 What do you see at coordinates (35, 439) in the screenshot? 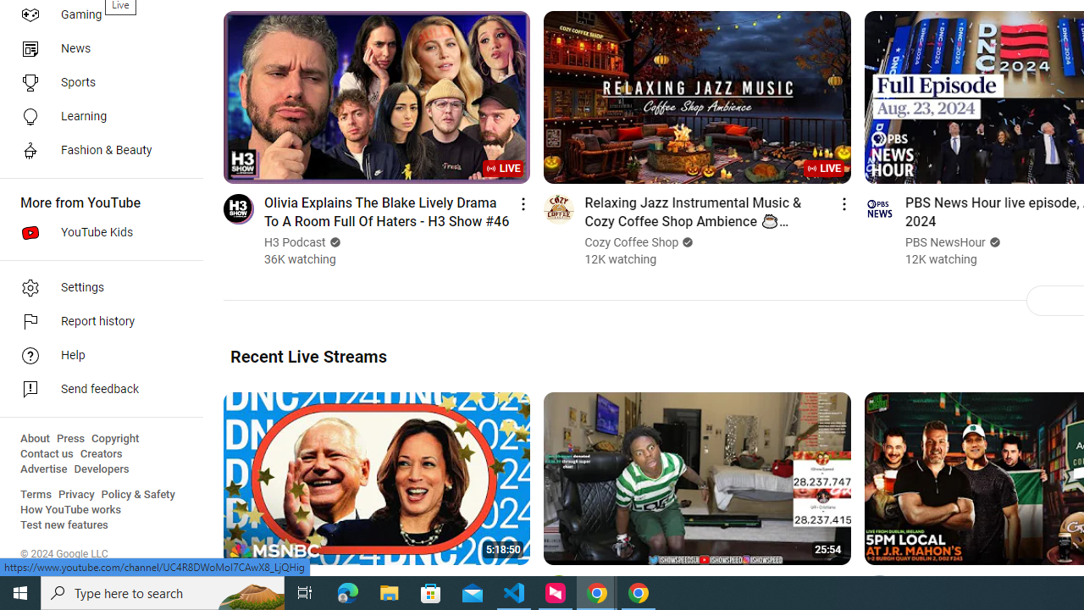
I see `About` at bounding box center [35, 439].